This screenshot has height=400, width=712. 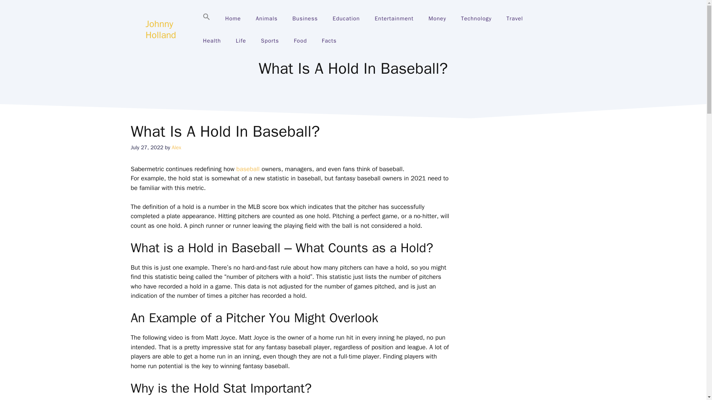 I want to click on Food, so click(x=300, y=41).